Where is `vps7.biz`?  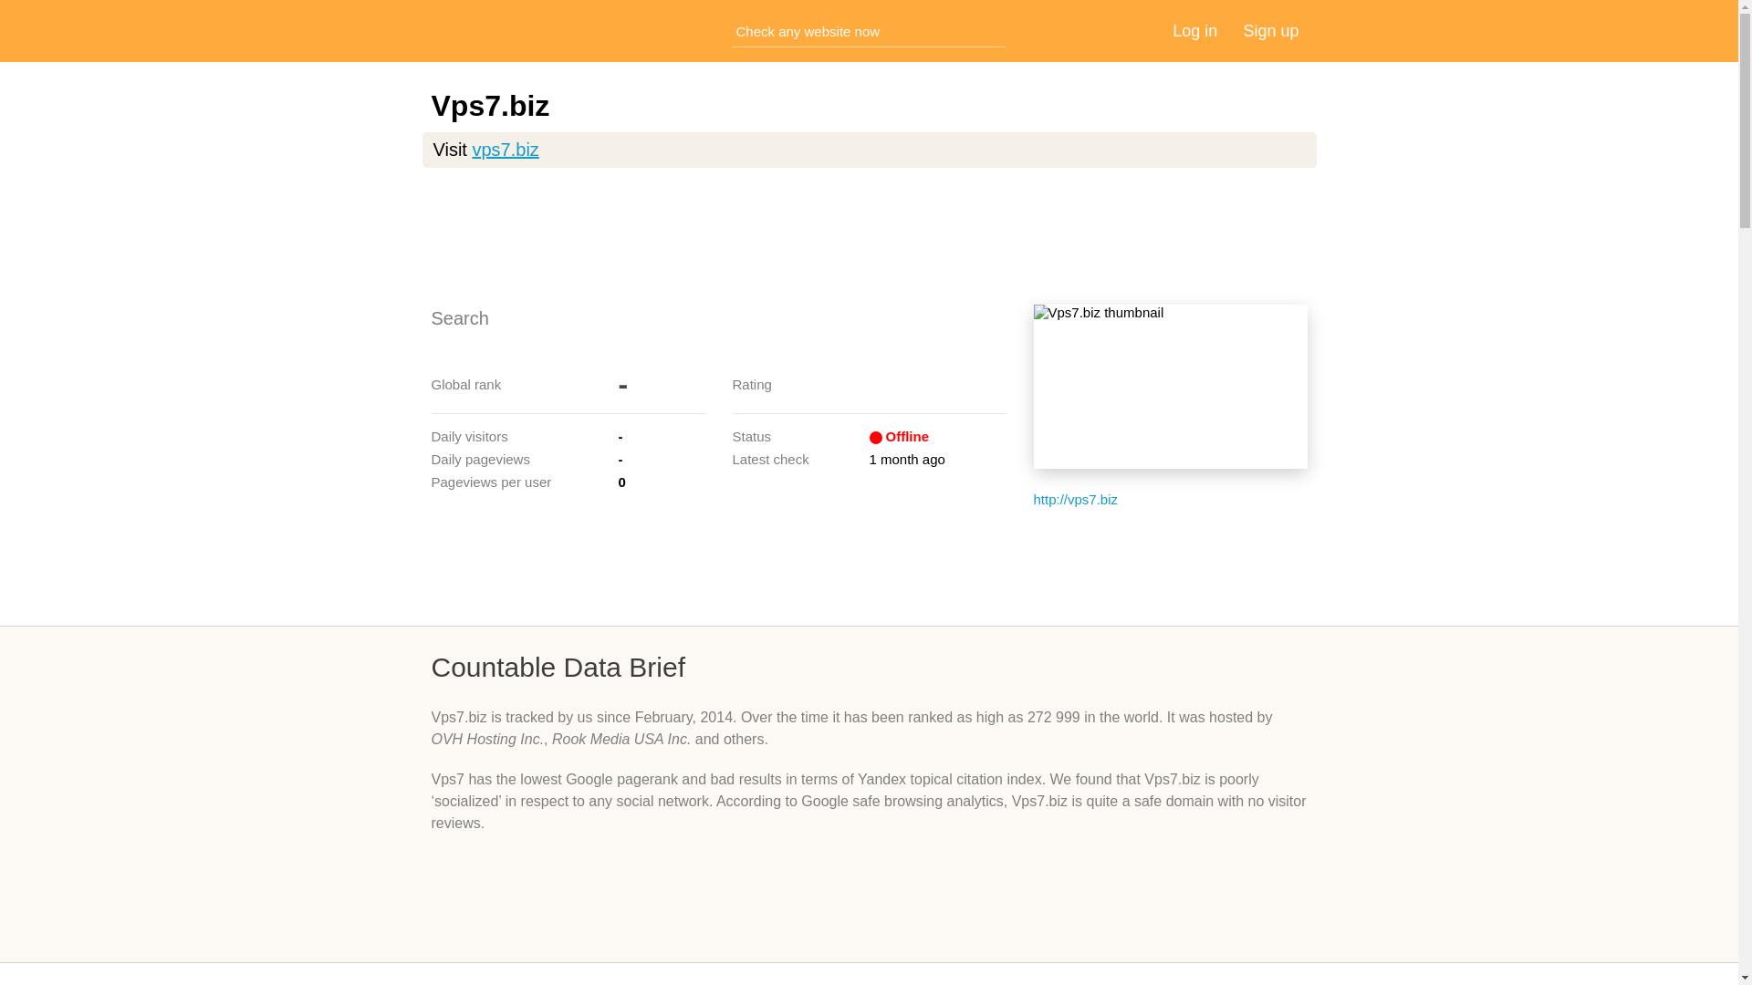 vps7.biz is located at coordinates (504, 150).